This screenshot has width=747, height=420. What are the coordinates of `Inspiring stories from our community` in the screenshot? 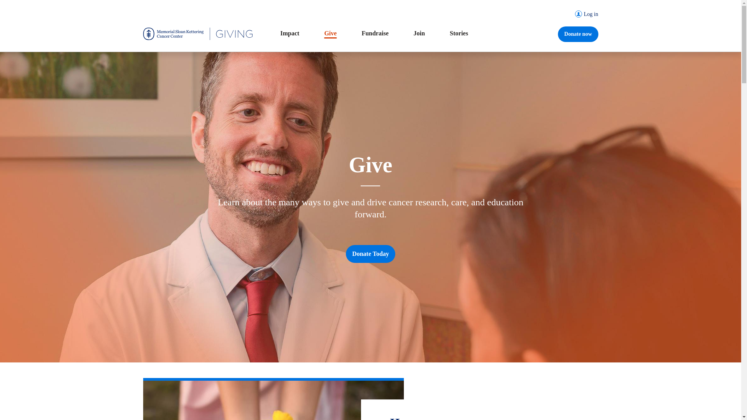 It's located at (459, 33).